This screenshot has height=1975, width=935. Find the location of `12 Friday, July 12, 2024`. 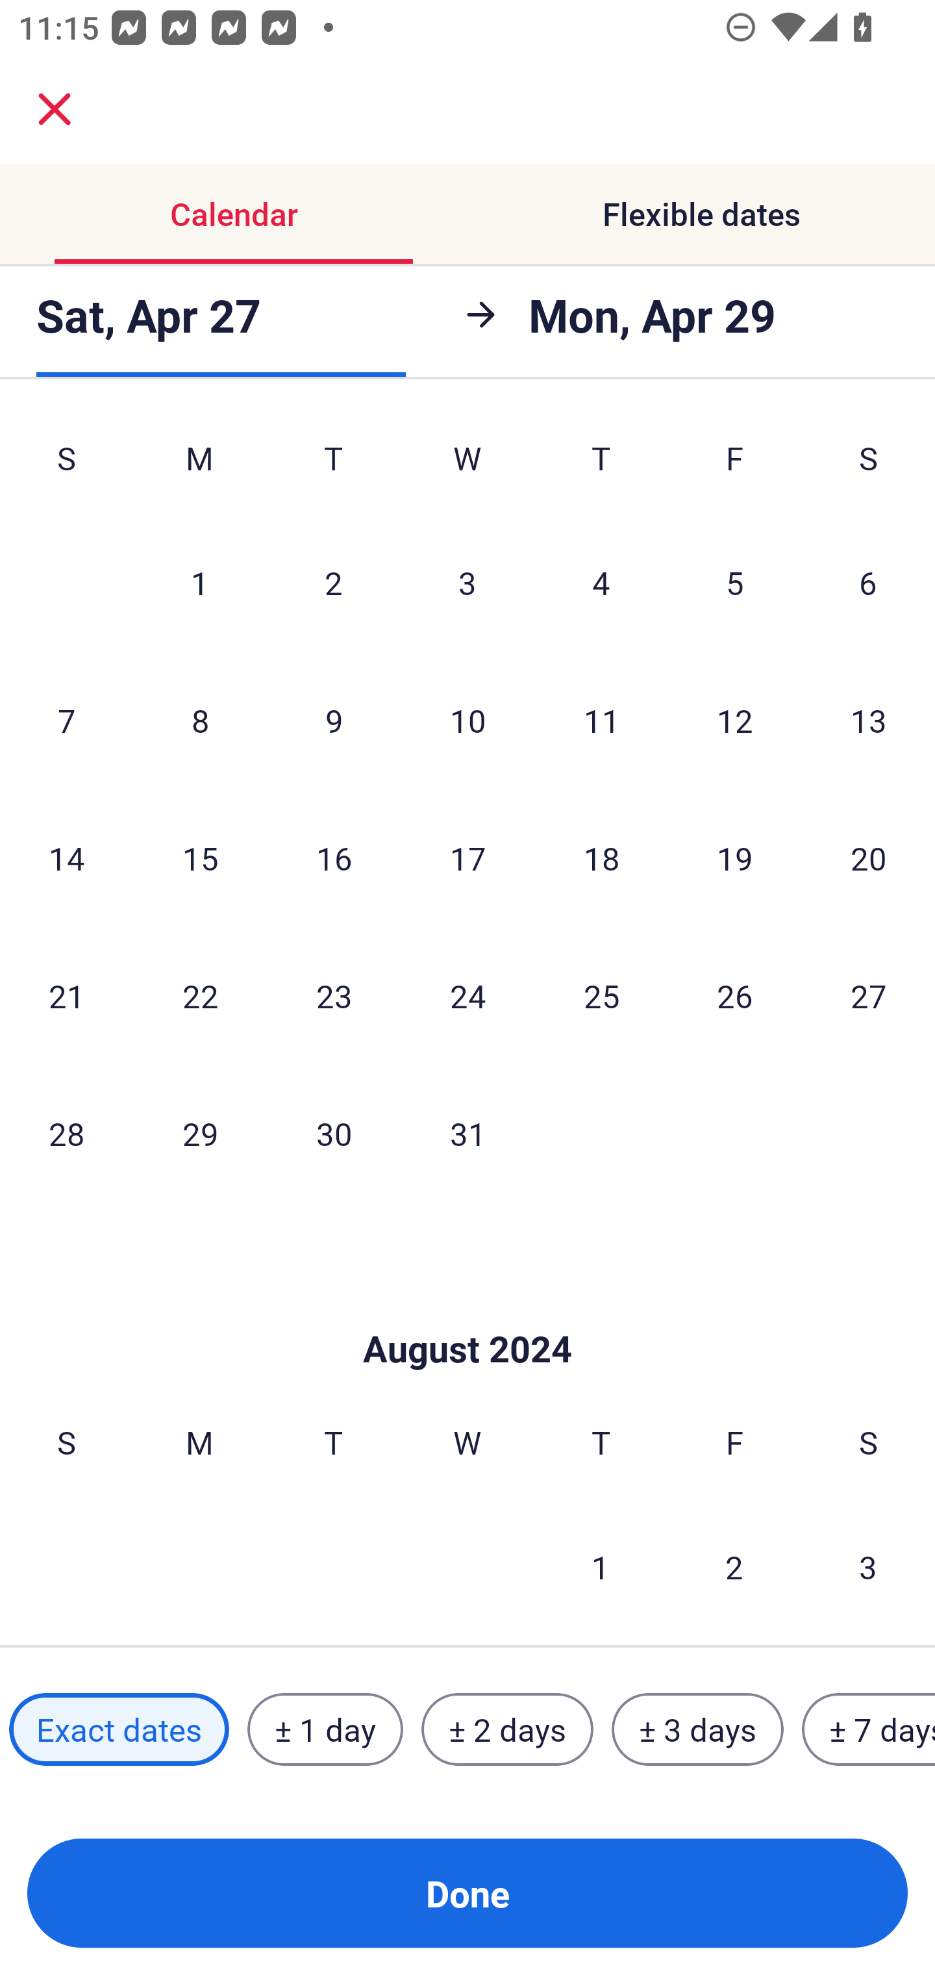

12 Friday, July 12, 2024 is located at coordinates (735, 720).